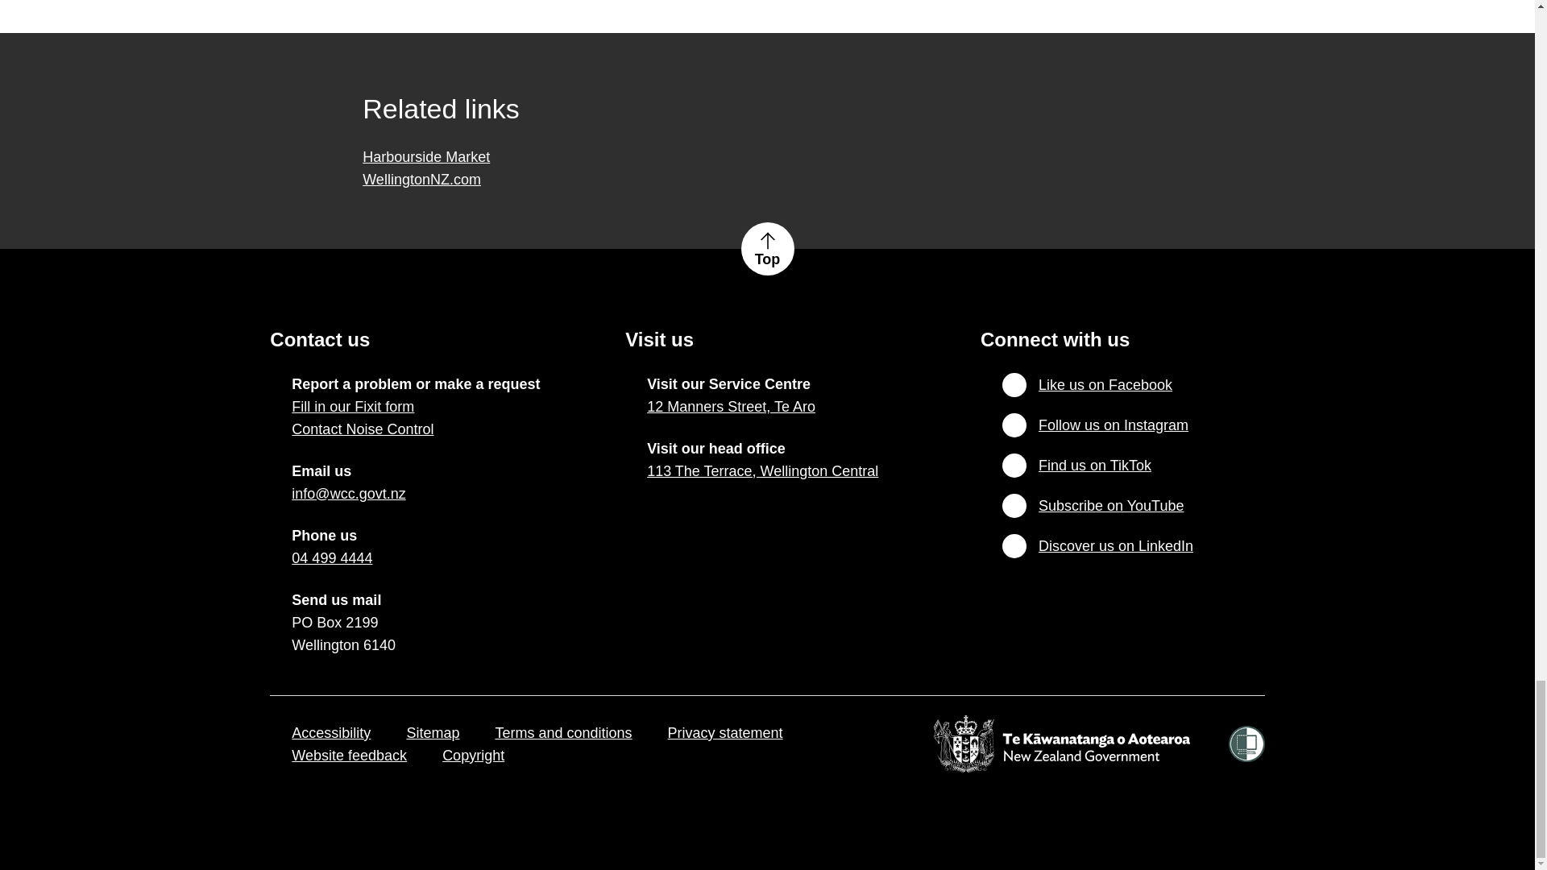  What do you see at coordinates (425, 156) in the screenshot?
I see `Opens in a new window` at bounding box center [425, 156].